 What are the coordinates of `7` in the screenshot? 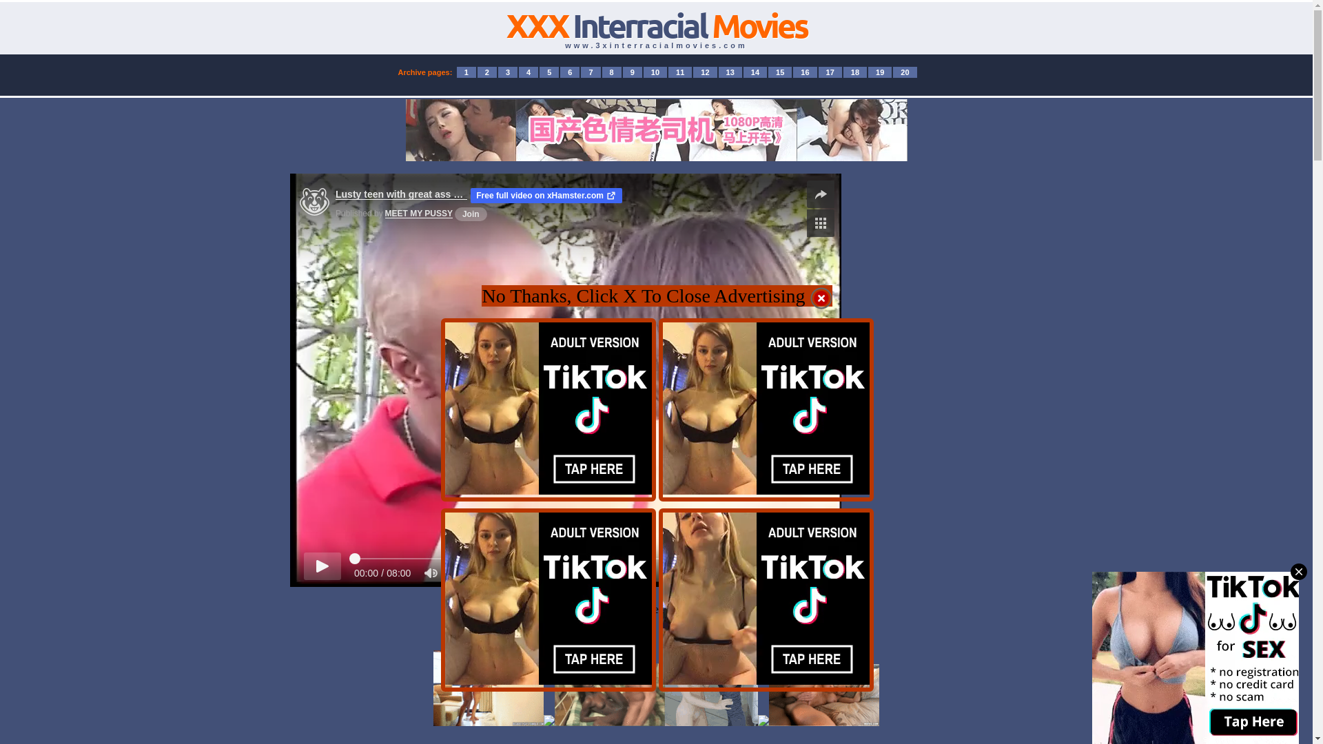 It's located at (591, 72).